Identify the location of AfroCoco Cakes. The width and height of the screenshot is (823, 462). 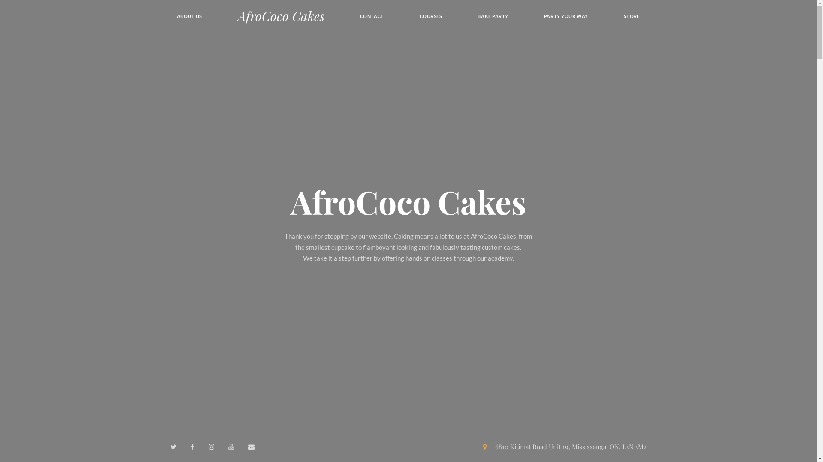
(281, 16).